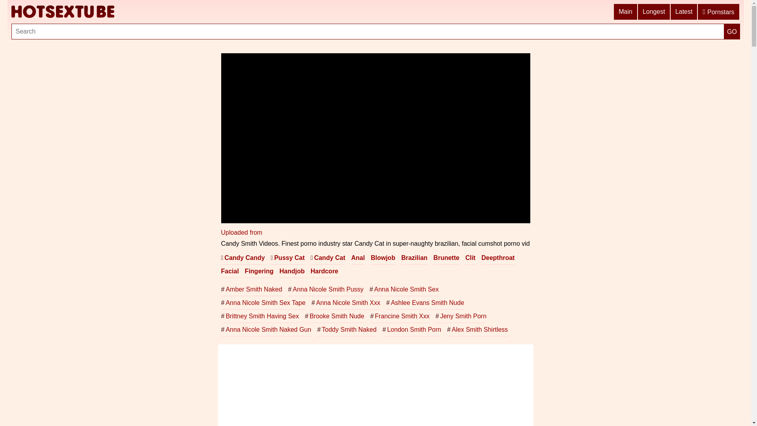 This screenshot has height=426, width=757. I want to click on Hot sex tube, so click(63, 12).